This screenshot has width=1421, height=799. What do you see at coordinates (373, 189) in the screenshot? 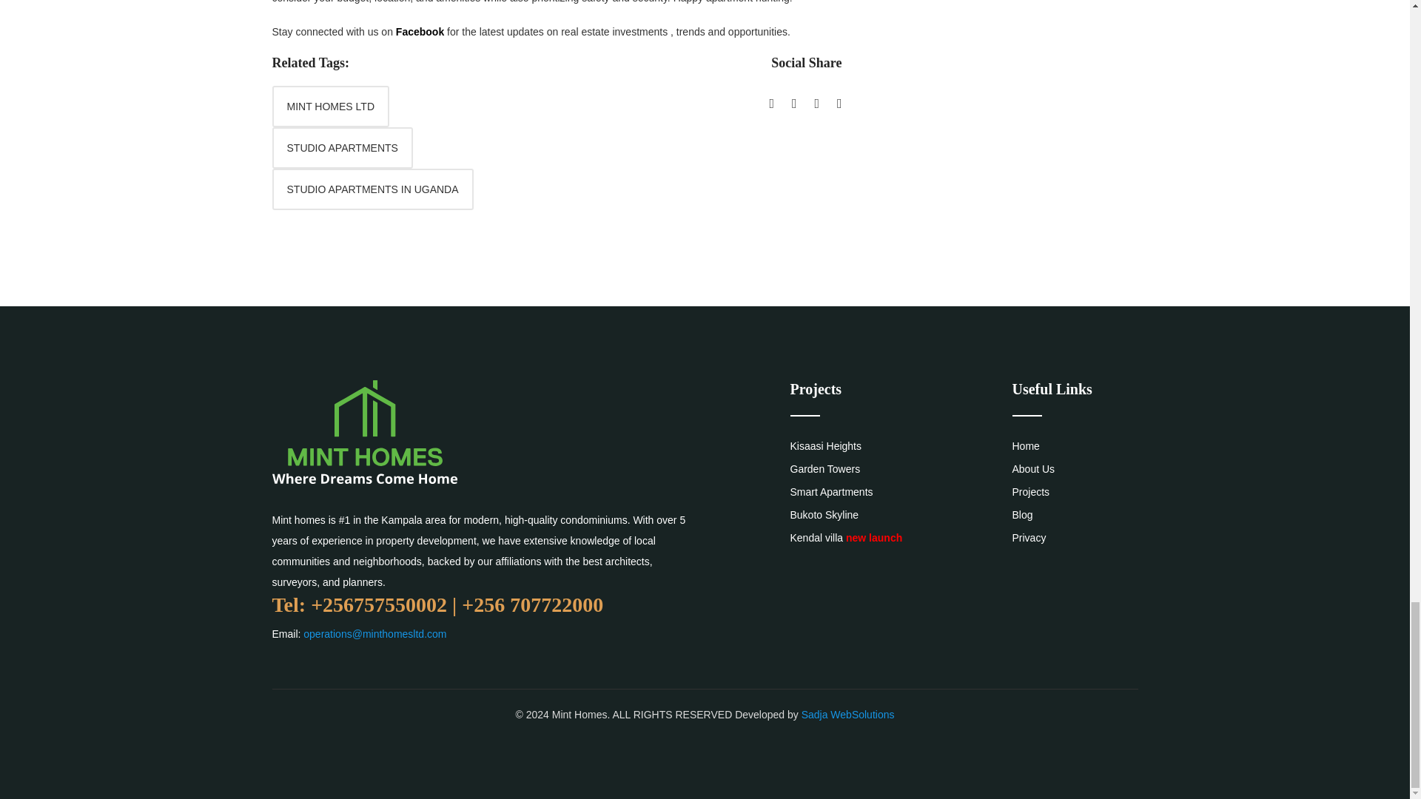
I see `STUDIO APARTMENTS IN UGANDA` at bounding box center [373, 189].